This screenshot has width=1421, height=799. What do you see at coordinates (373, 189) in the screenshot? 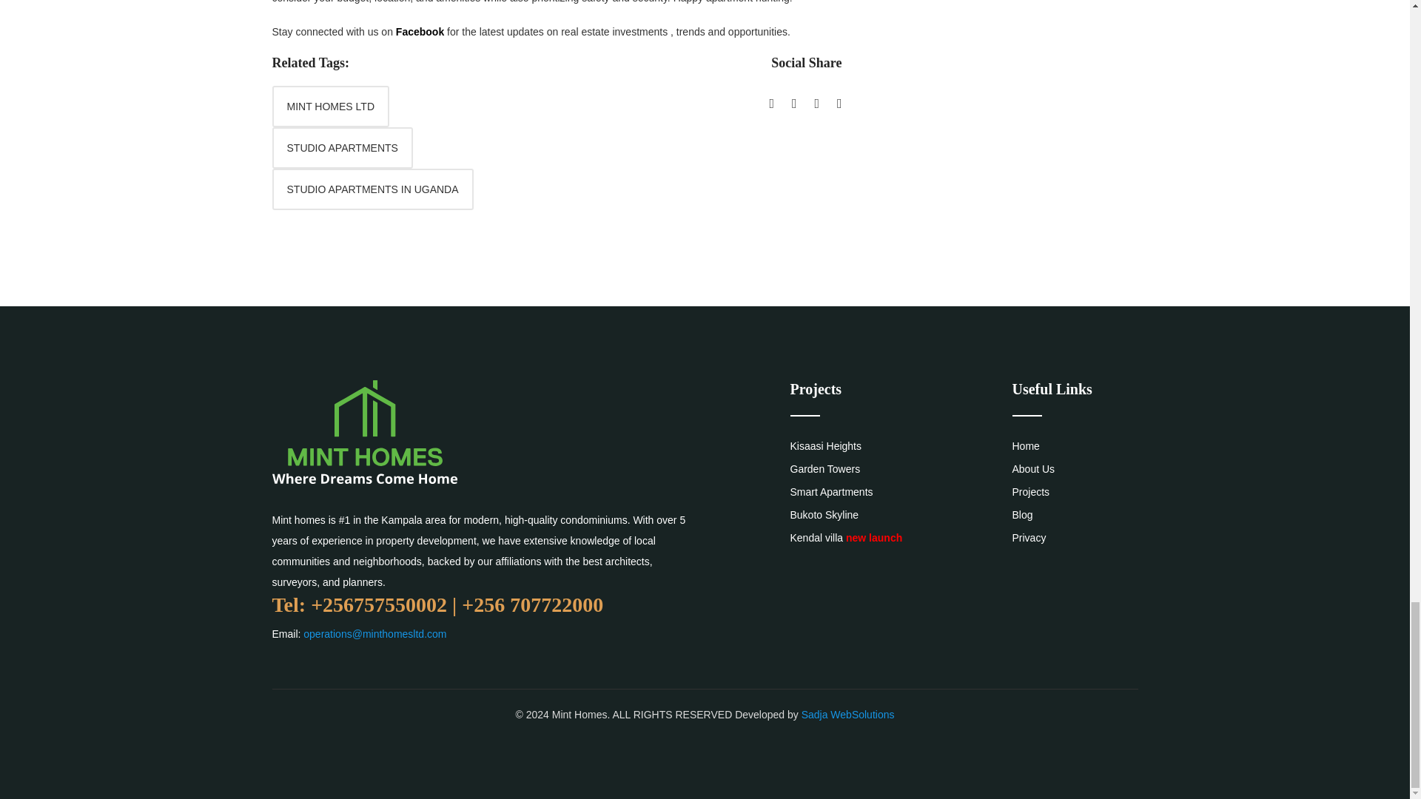
I see `STUDIO APARTMENTS IN UGANDA` at bounding box center [373, 189].